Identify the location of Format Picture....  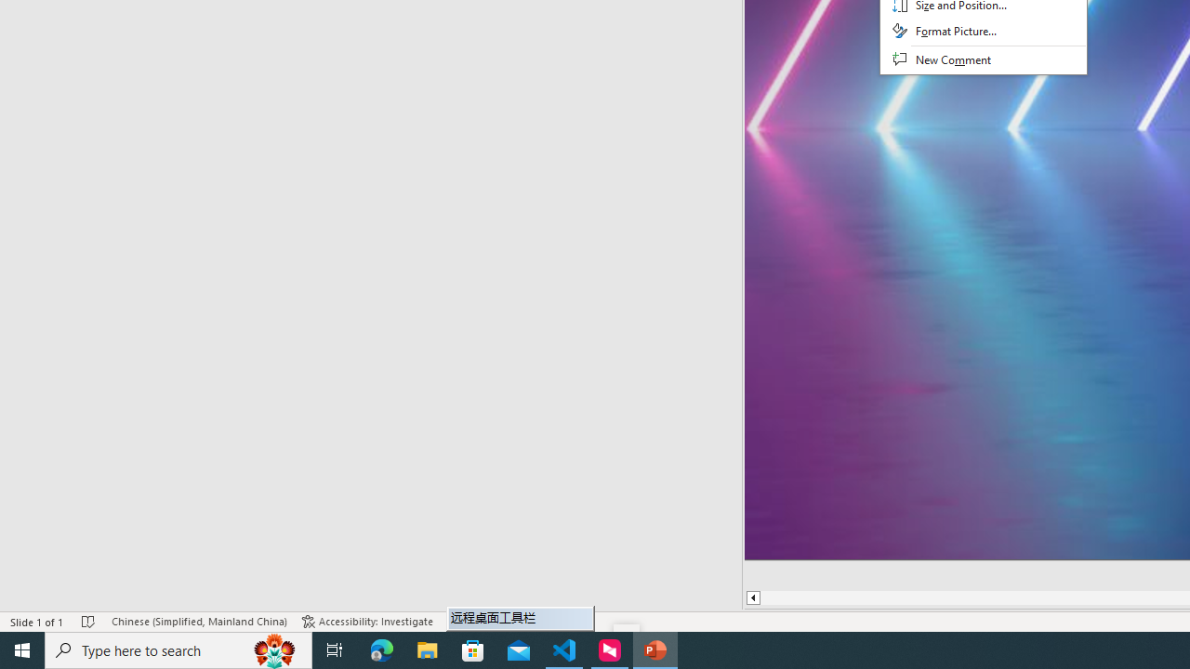
(984, 32).